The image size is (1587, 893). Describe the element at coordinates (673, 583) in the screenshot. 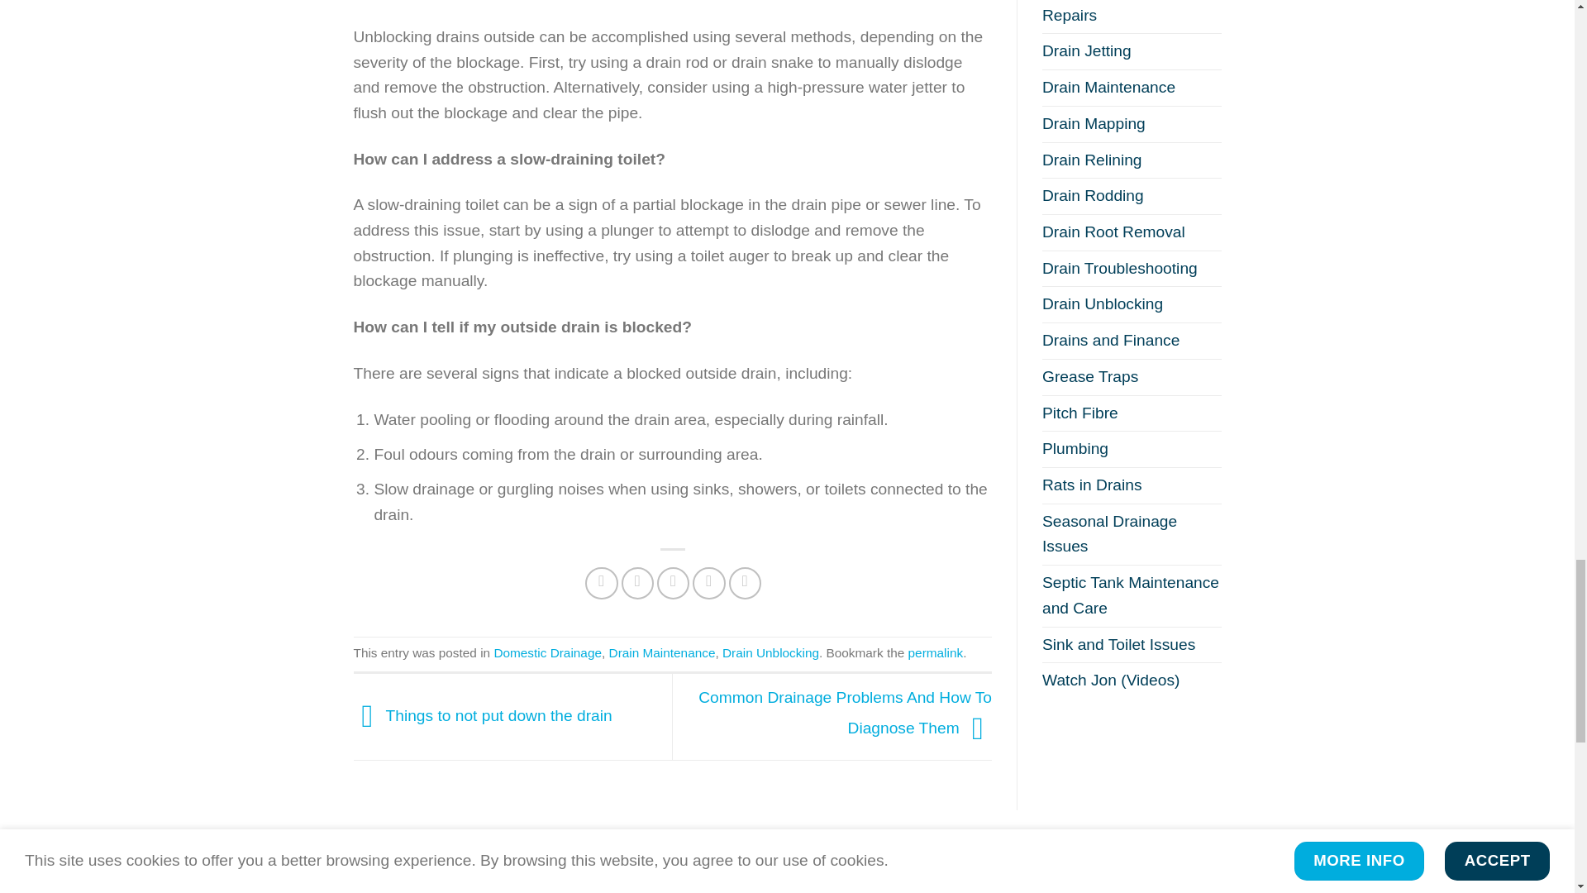

I see `Email to a Friend` at that location.